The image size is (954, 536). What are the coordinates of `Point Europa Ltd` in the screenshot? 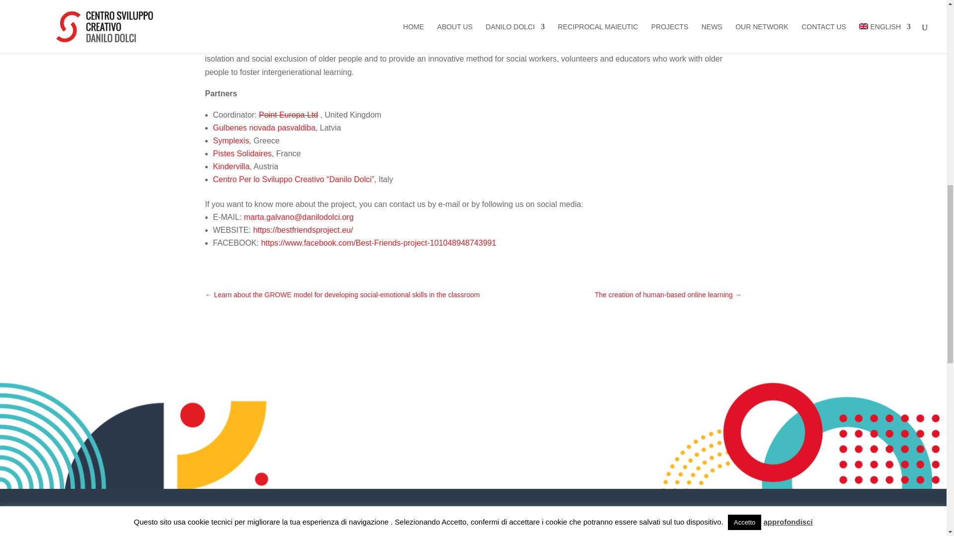 It's located at (288, 114).